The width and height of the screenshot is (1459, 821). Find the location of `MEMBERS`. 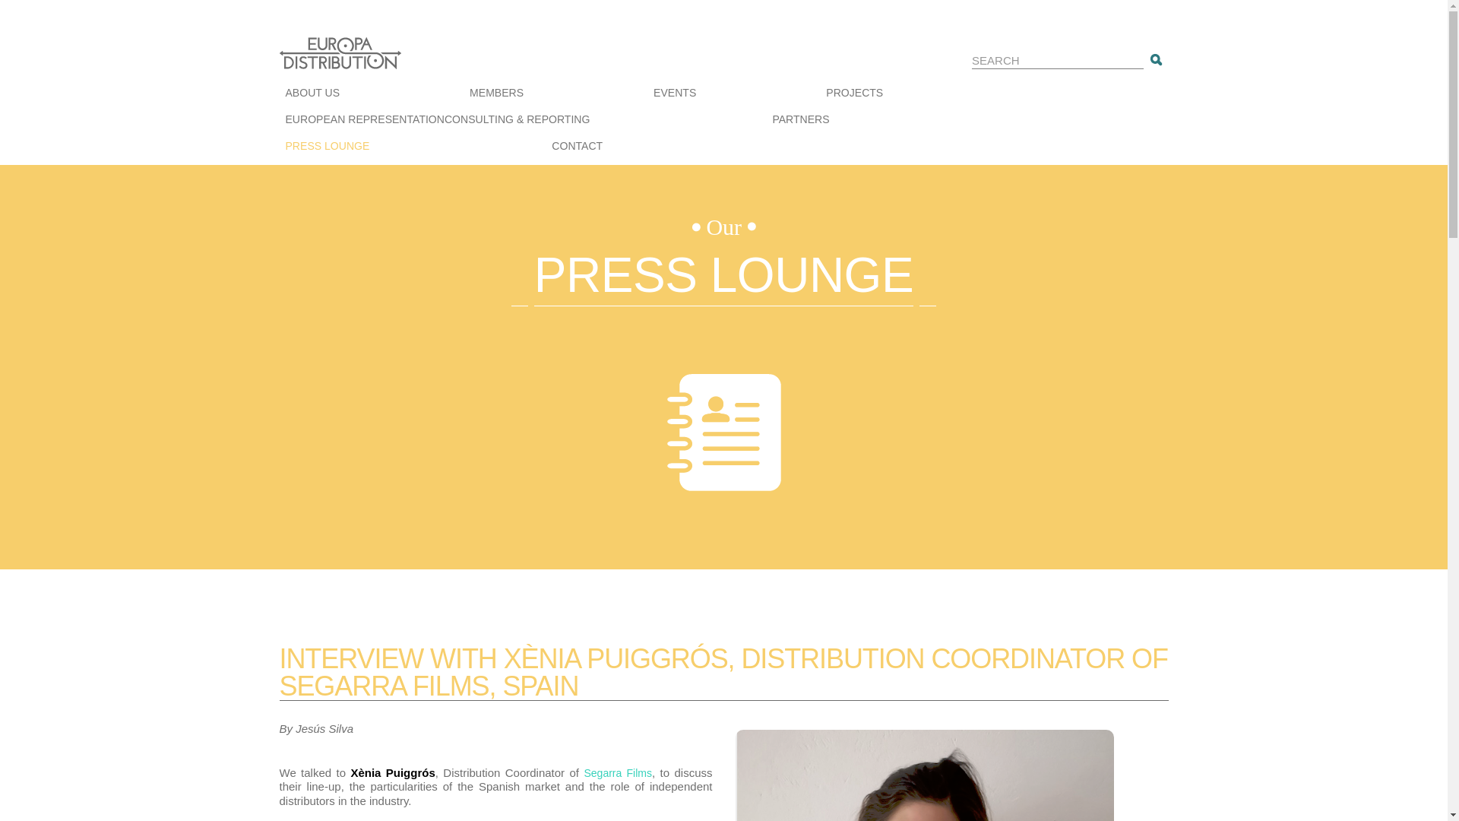

MEMBERS is located at coordinates (497, 95).